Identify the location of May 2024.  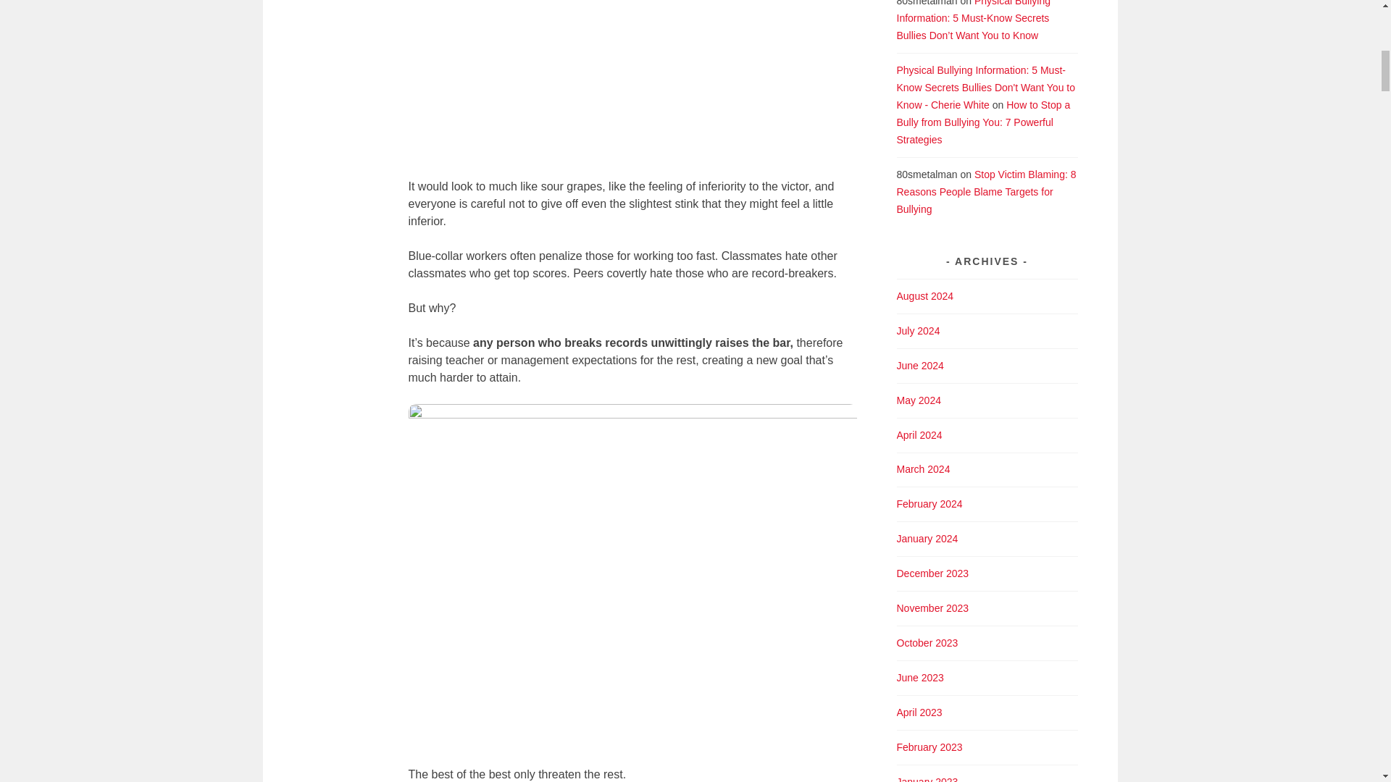
(919, 400).